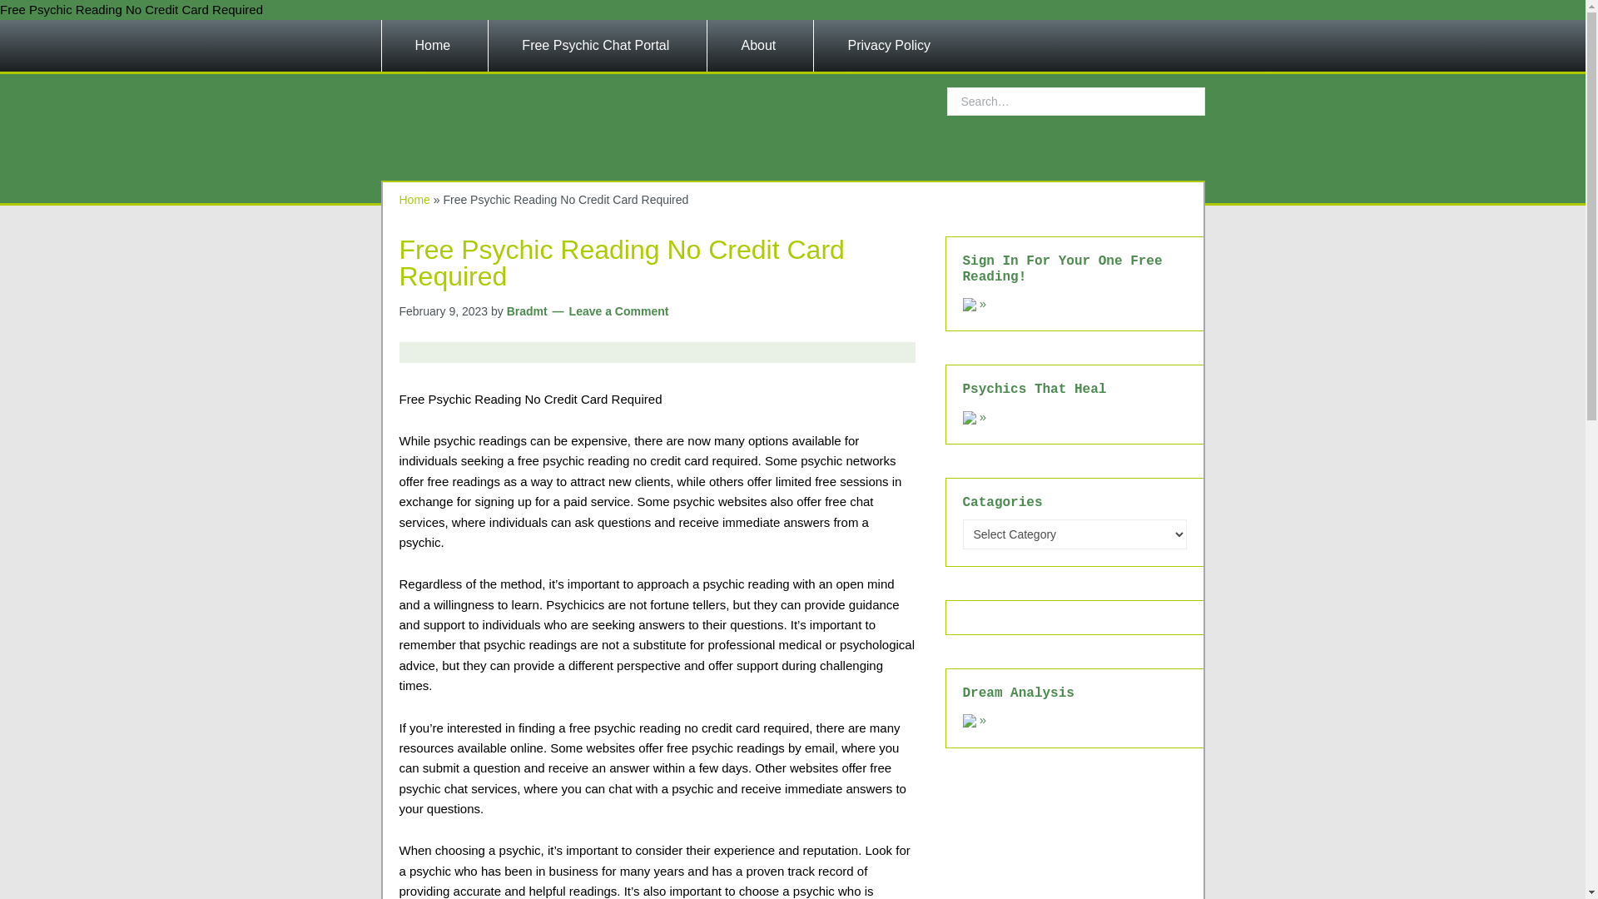 This screenshot has width=1598, height=899. Describe the element at coordinates (531, 116) in the screenshot. I see `Free Psychic Readings No Credit Card Required` at that location.